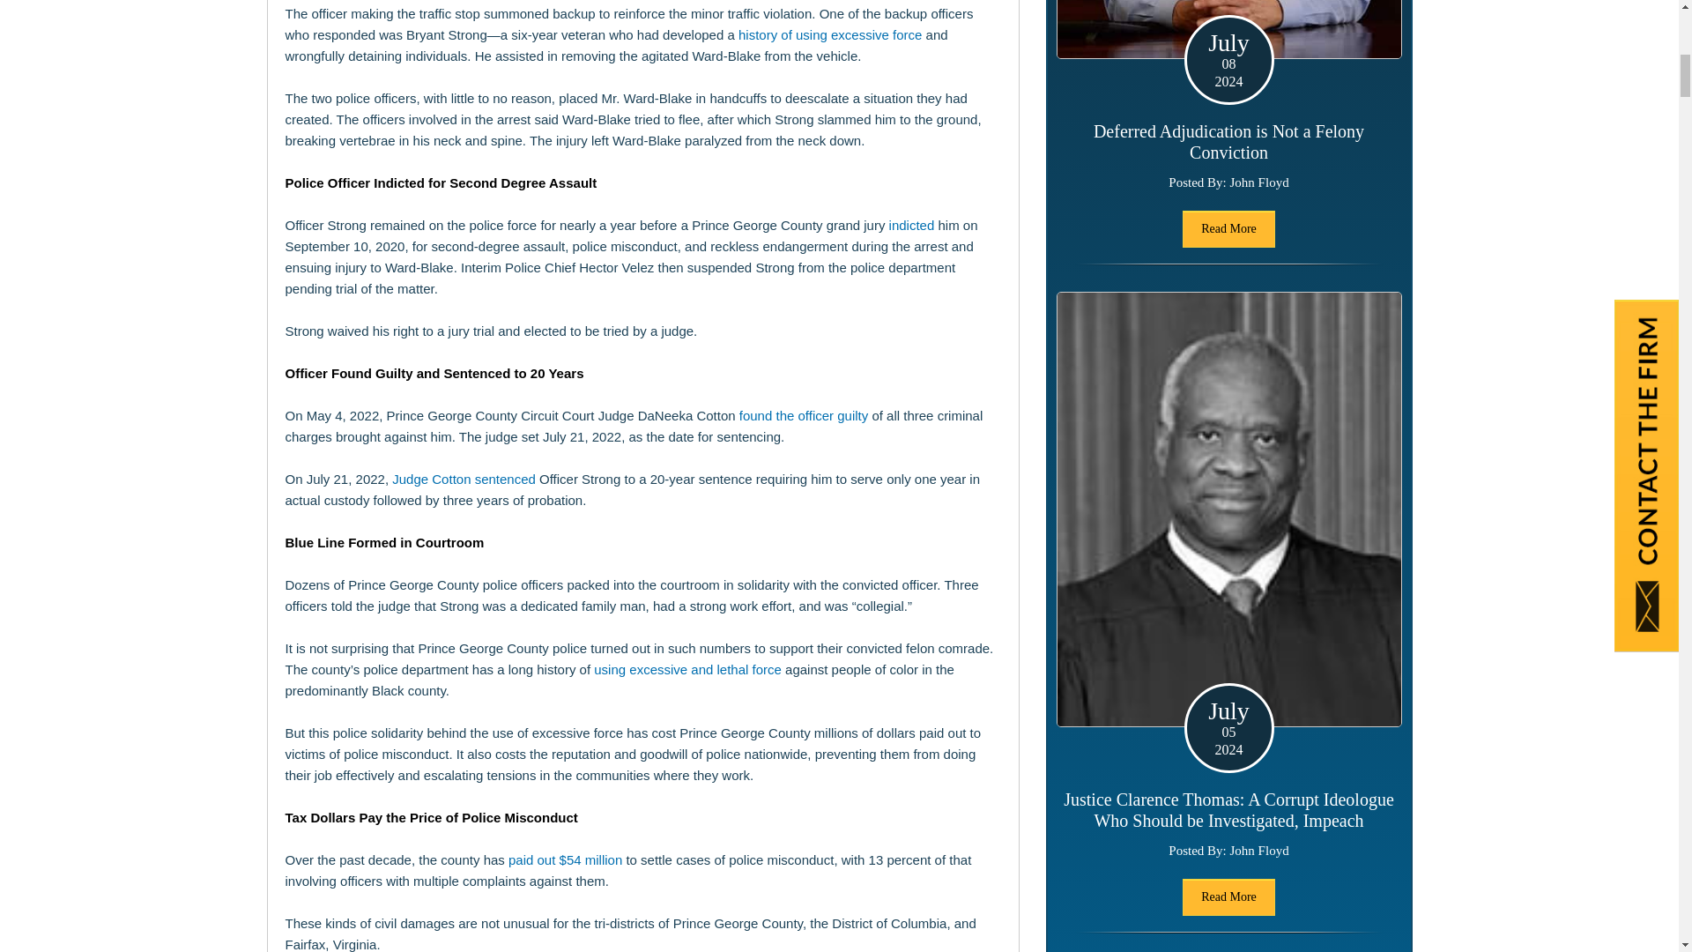 This screenshot has width=1692, height=952. Describe the element at coordinates (1259, 850) in the screenshot. I see `Posts by John Floyd` at that location.